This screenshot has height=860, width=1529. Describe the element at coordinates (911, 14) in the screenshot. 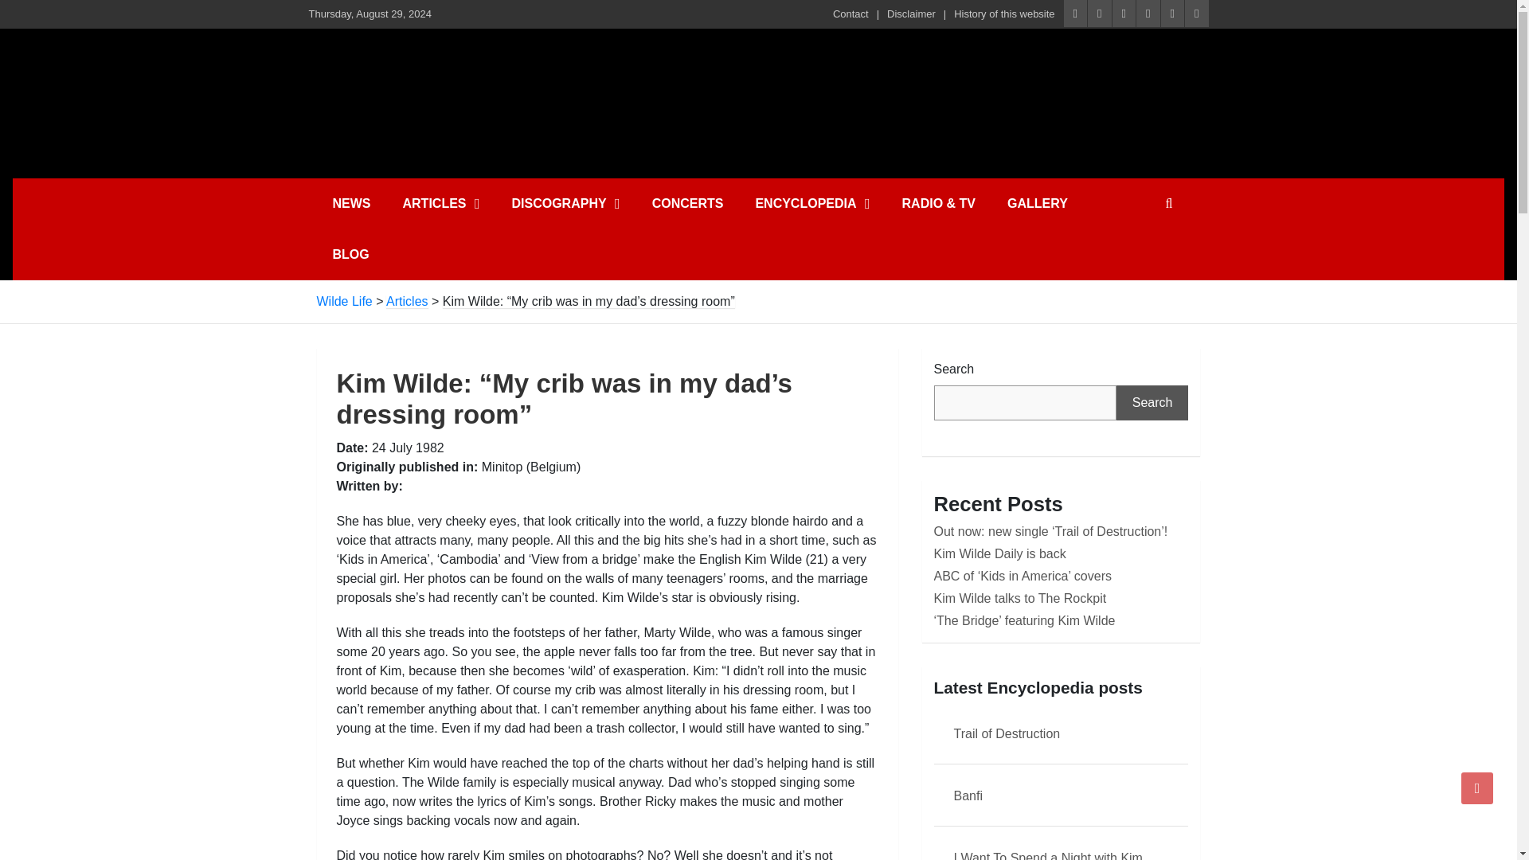

I see `Disclaimer` at that location.